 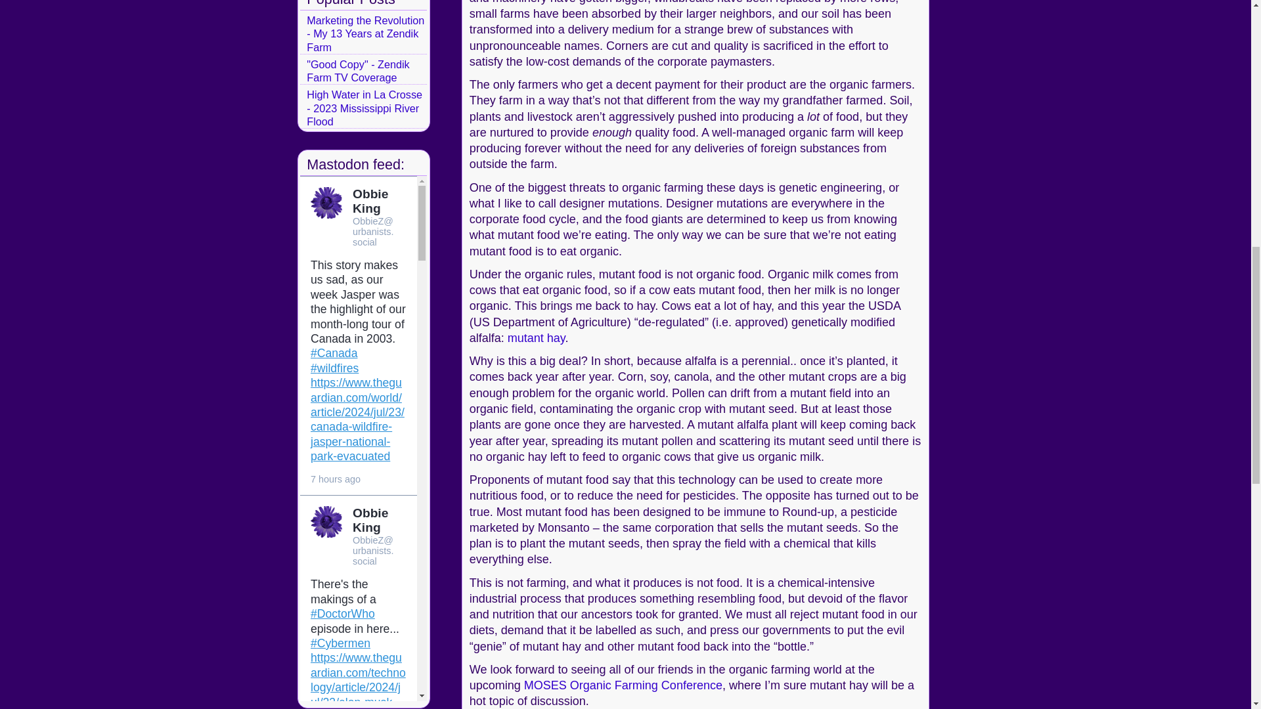 I want to click on mutant hay, so click(x=536, y=337).